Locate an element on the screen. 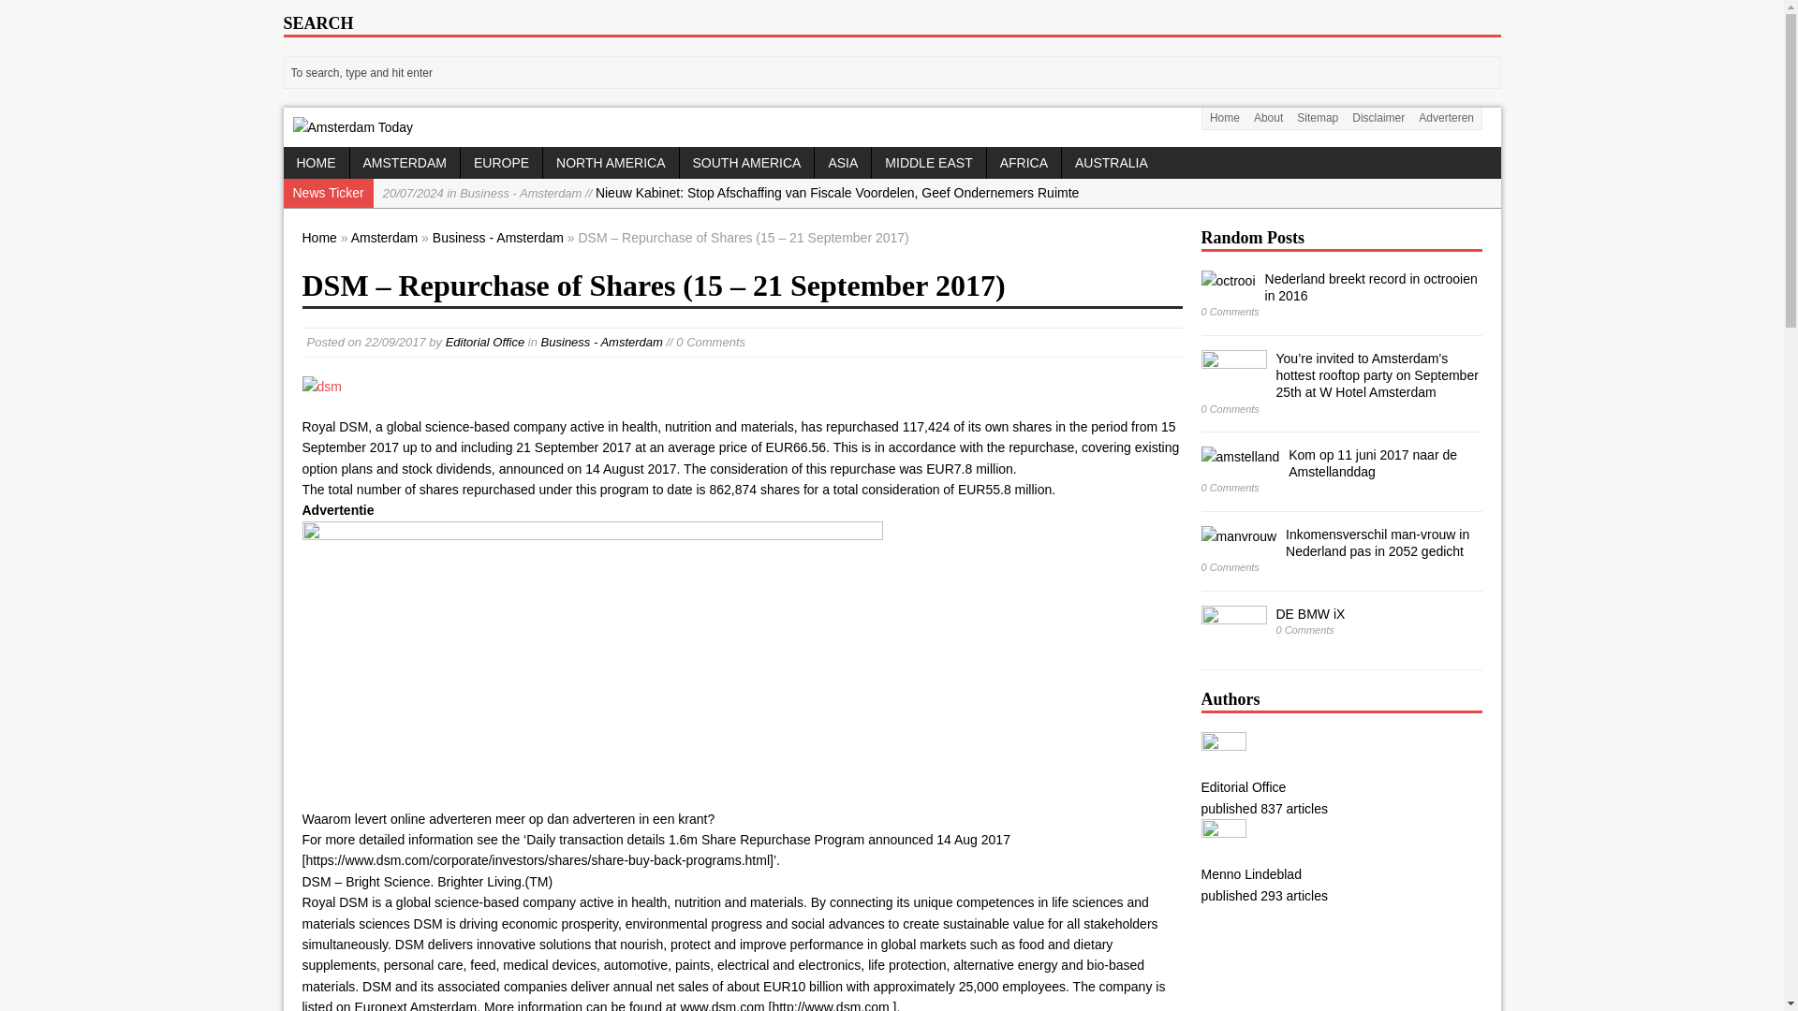 Image resolution: width=1798 pixels, height=1011 pixels. EUROPE is located at coordinates (501, 163).